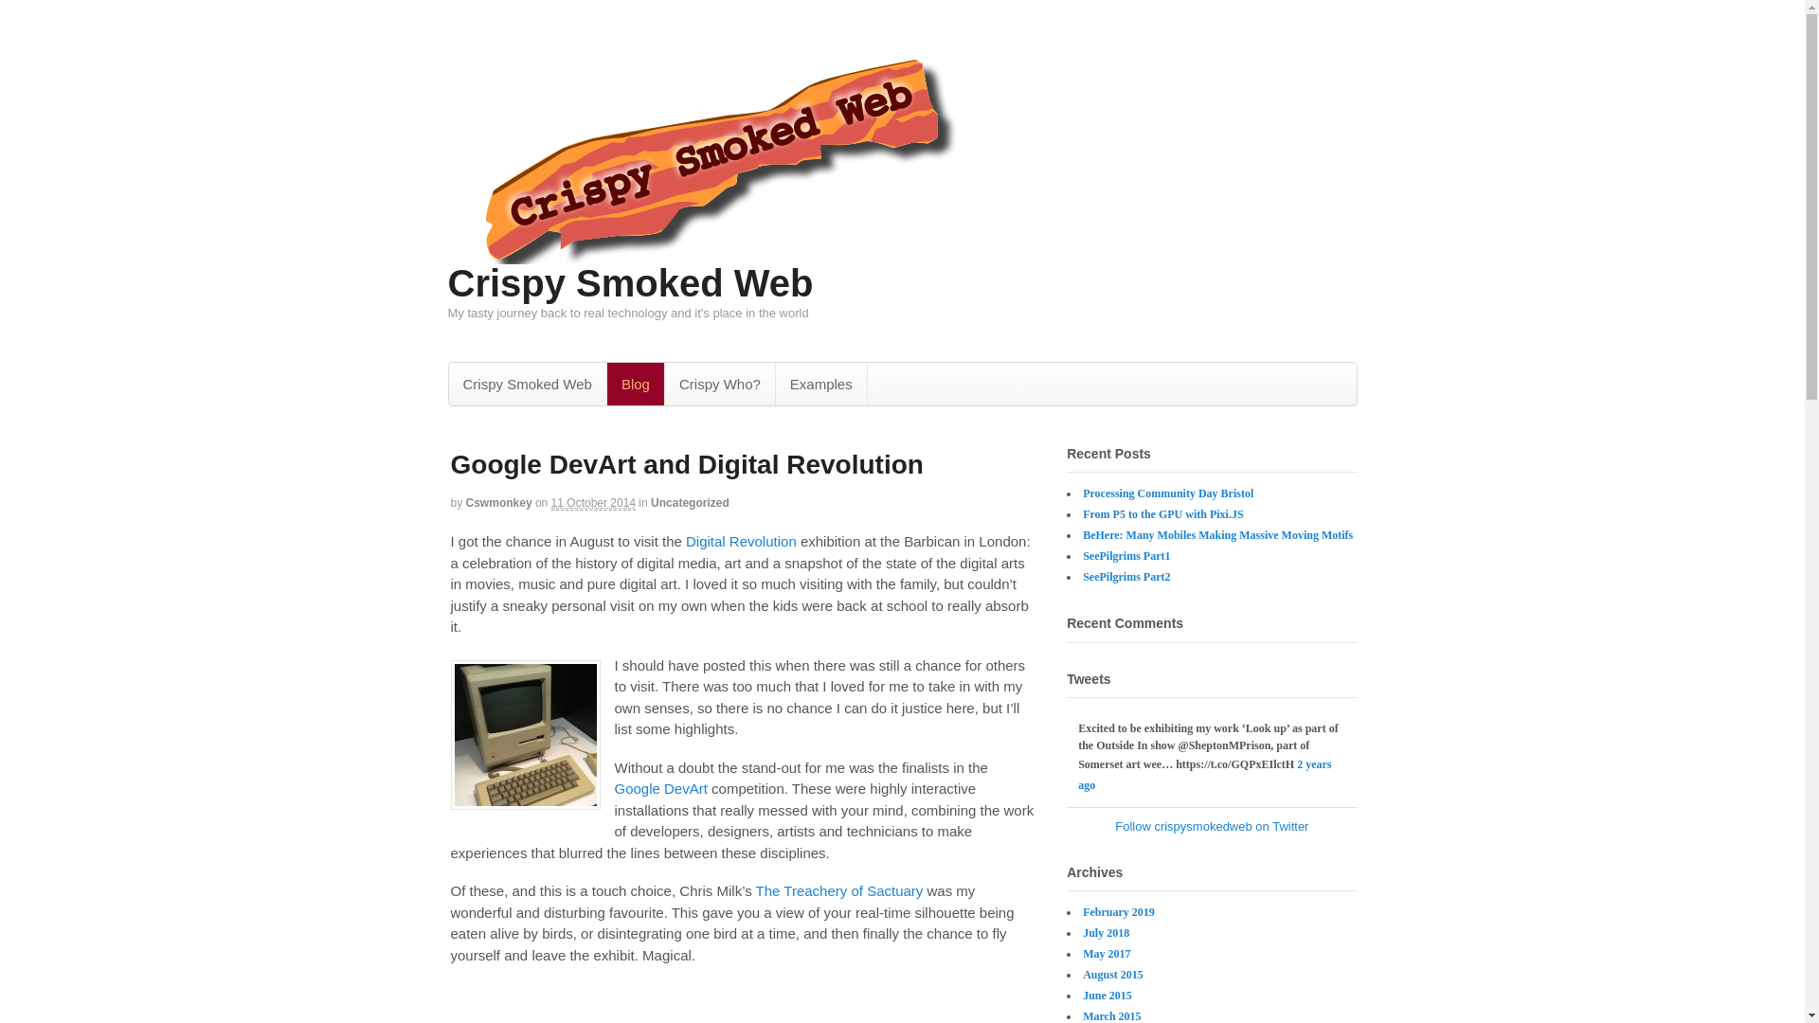 The image size is (1819, 1023). Describe the element at coordinates (1118, 911) in the screenshot. I see `February 2019` at that location.